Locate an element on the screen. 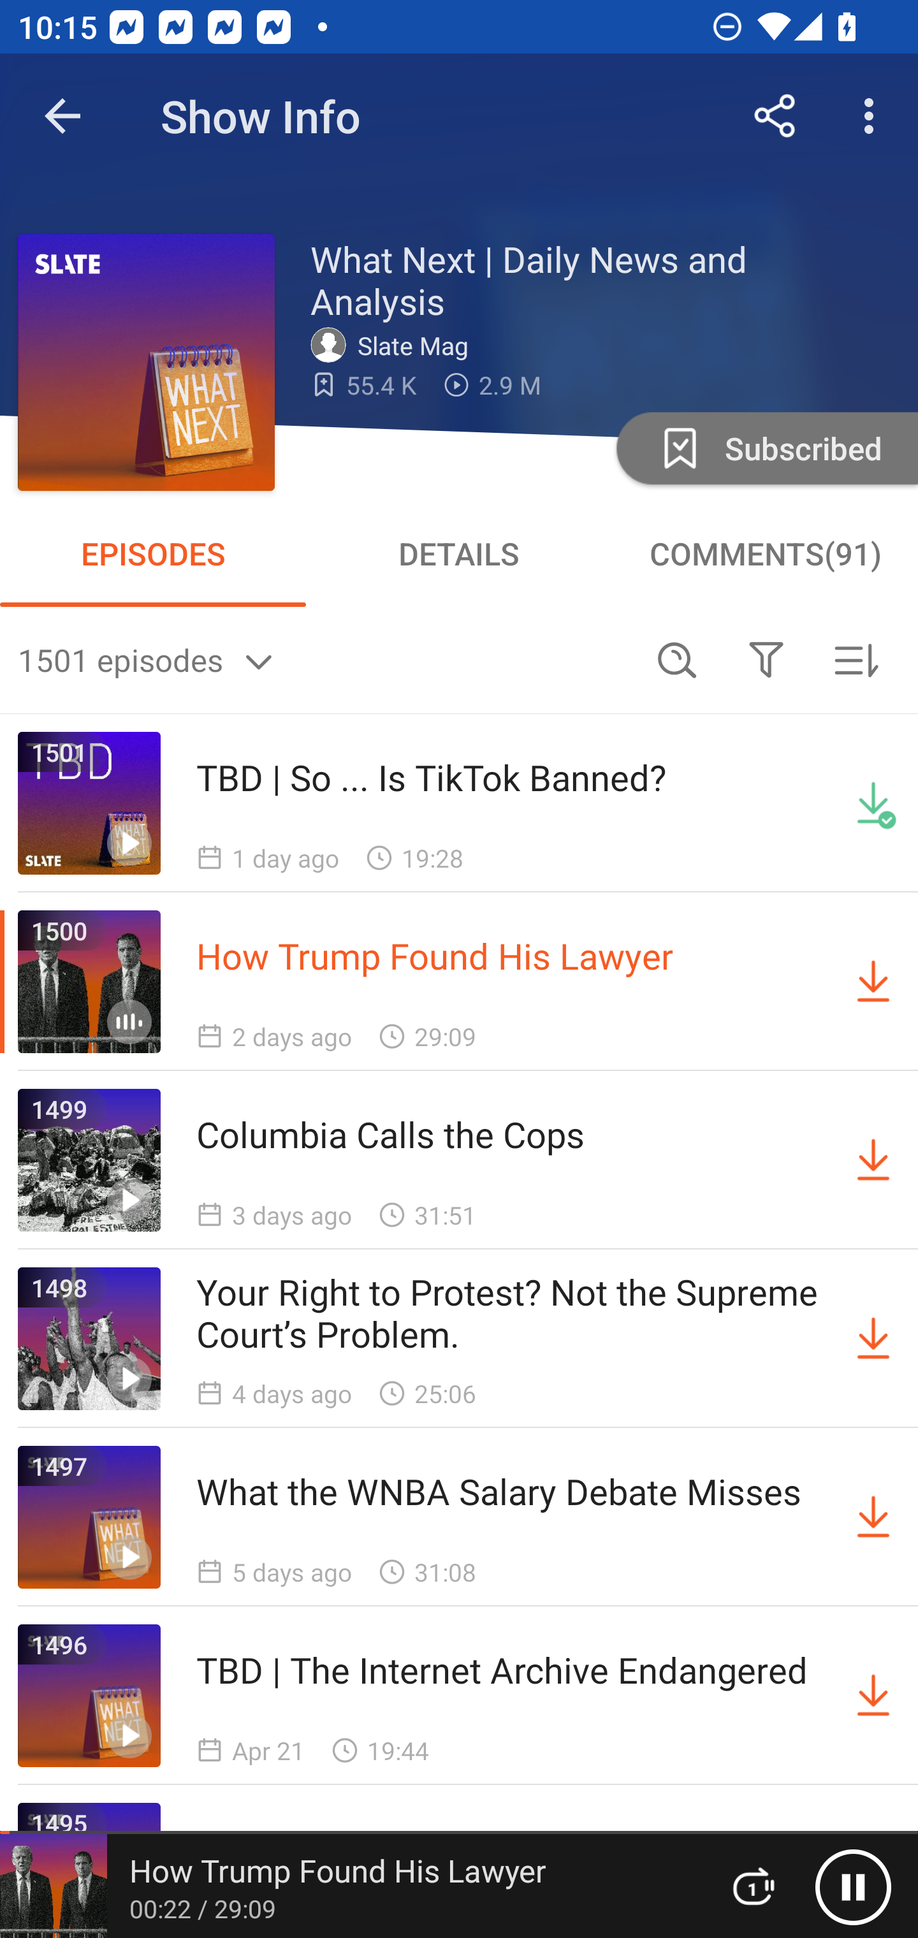 The height and width of the screenshot is (1938, 918).  Search is located at coordinates (677, 659).